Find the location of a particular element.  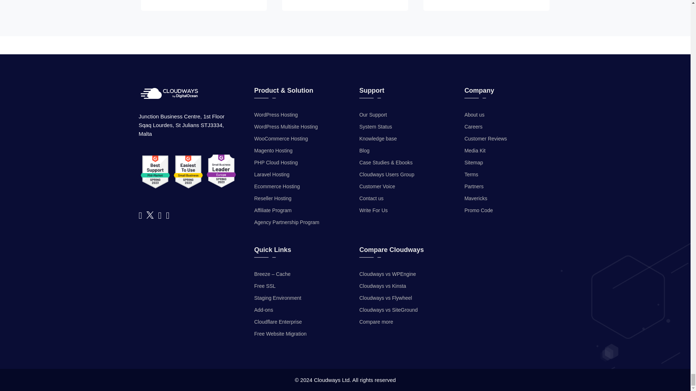

 Contact us is located at coordinates (371, 198).